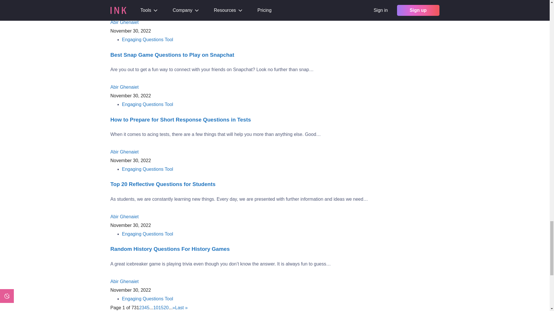 This screenshot has height=311, width=554. Describe the element at coordinates (140, 308) in the screenshot. I see `Page 2` at that location.